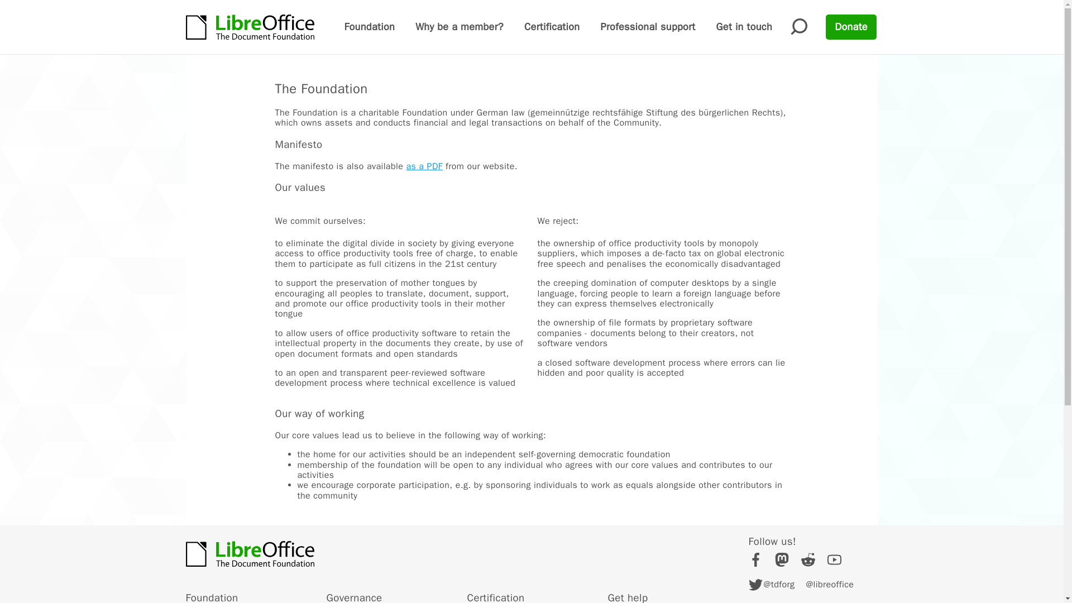  What do you see at coordinates (424, 166) in the screenshot?
I see `as a PDF` at bounding box center [424, 166].